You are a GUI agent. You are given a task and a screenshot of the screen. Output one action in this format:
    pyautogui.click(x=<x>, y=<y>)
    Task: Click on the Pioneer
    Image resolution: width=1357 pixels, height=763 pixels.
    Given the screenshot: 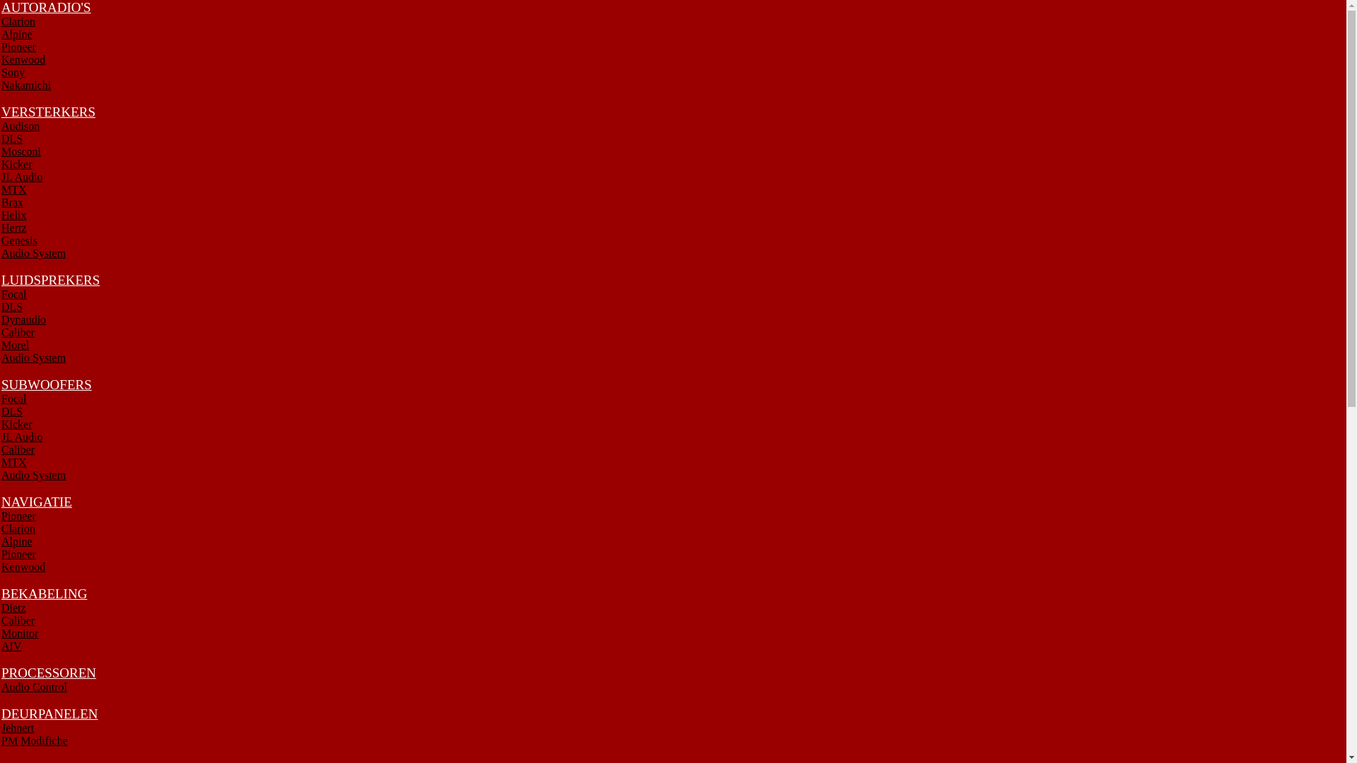 What is the action you would take?
    pyautogui.click(x=18, y=516)
    